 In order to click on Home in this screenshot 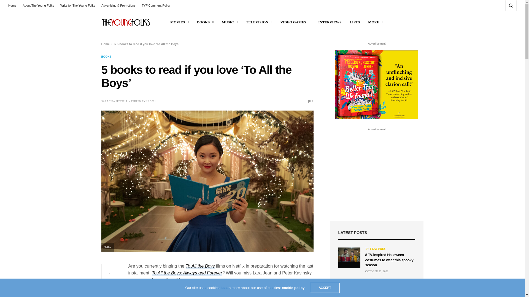, I will do `click(14, 5)`.